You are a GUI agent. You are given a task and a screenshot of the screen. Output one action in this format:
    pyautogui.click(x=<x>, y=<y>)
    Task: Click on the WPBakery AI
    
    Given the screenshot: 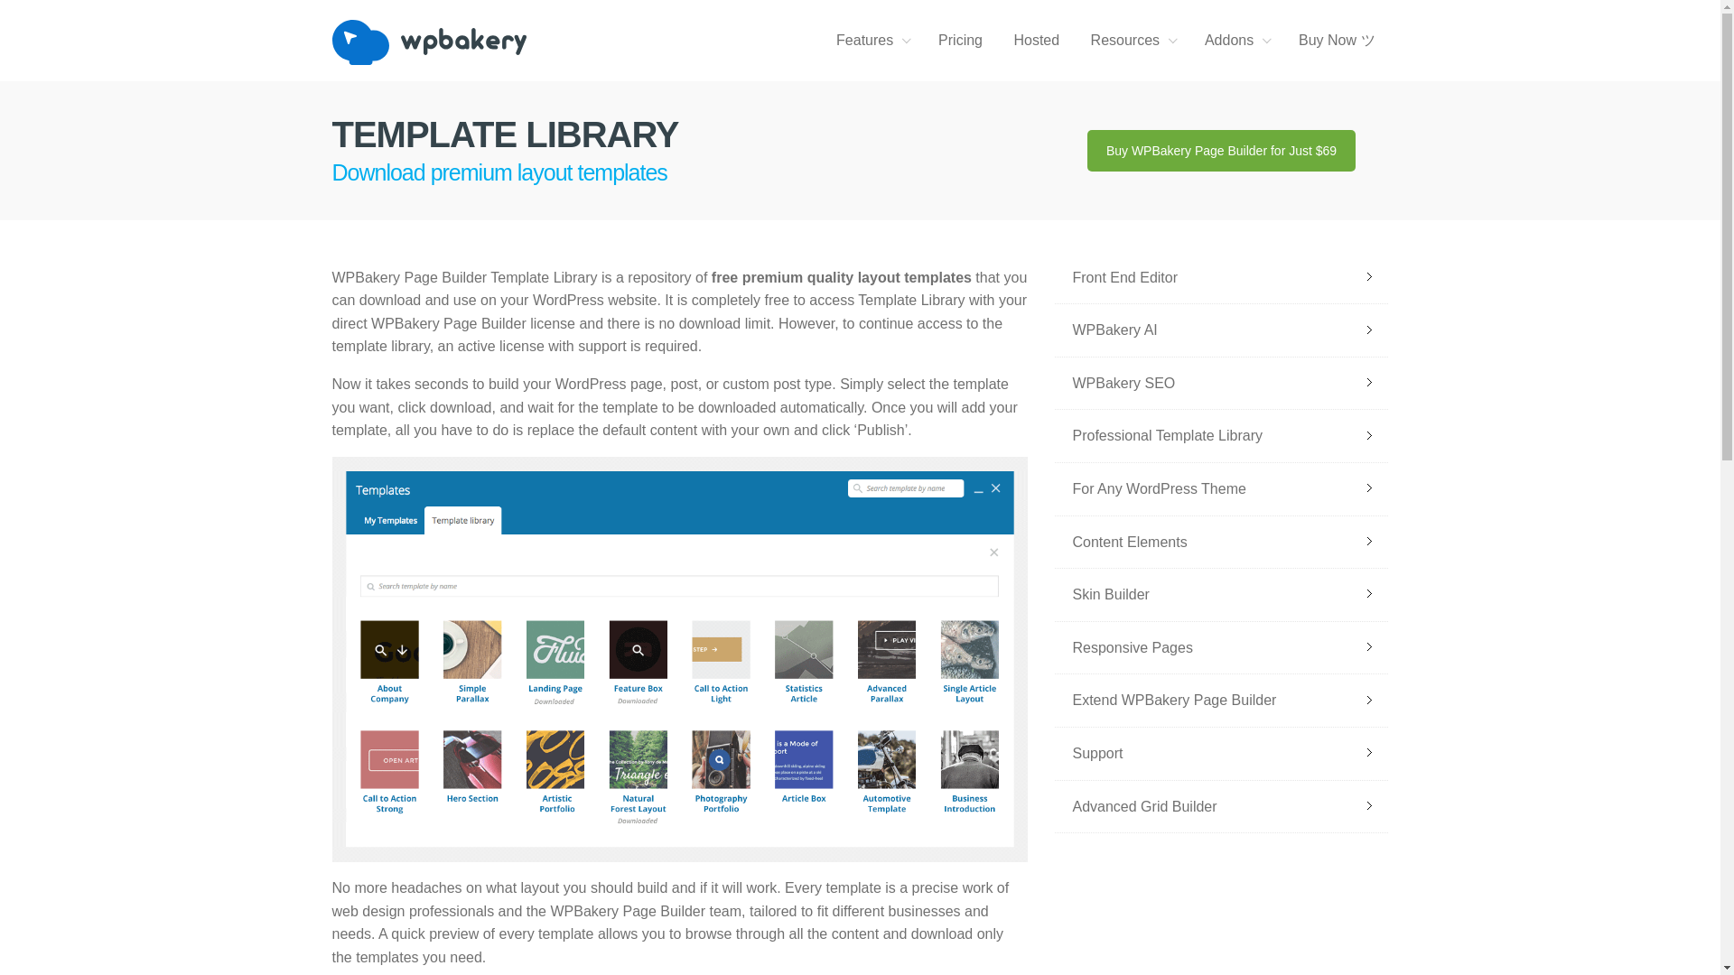 What is the action you would take?
    pyautogui.click(x=1221, y=330)
    